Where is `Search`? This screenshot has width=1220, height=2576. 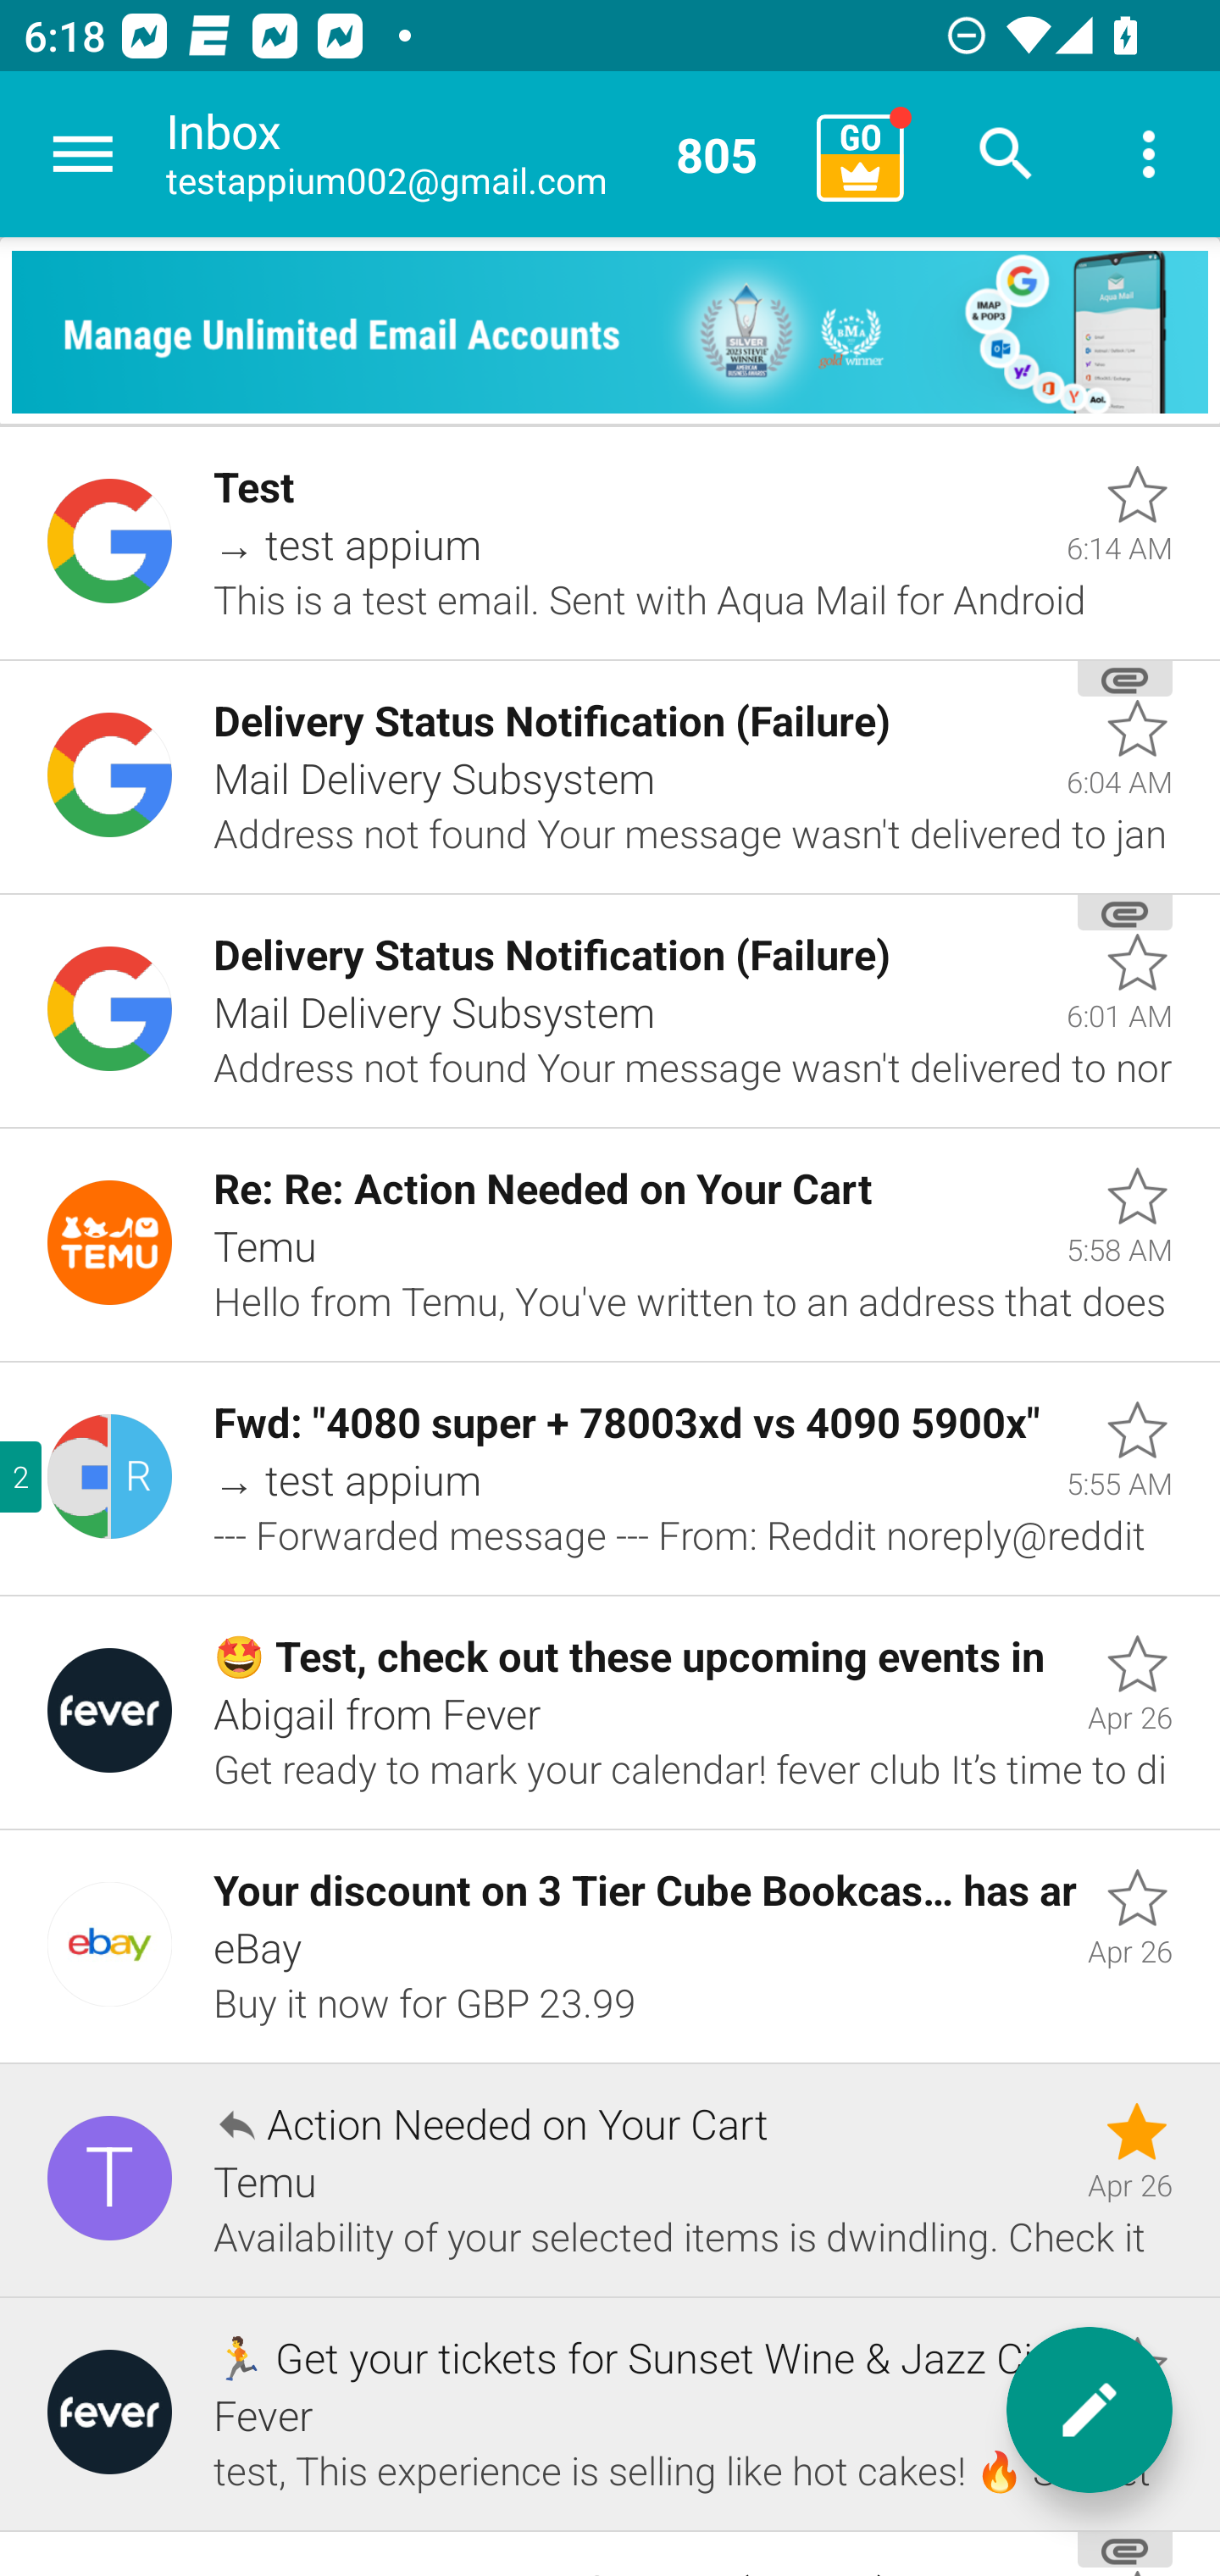 Search is located at coordinates (1006, 154).